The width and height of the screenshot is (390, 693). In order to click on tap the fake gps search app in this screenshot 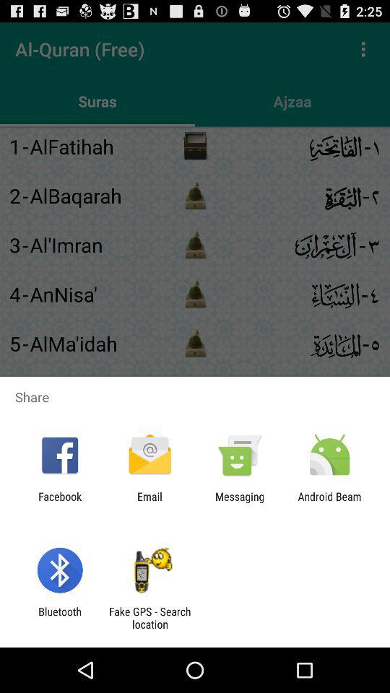, I will do `click(149, 618)`.